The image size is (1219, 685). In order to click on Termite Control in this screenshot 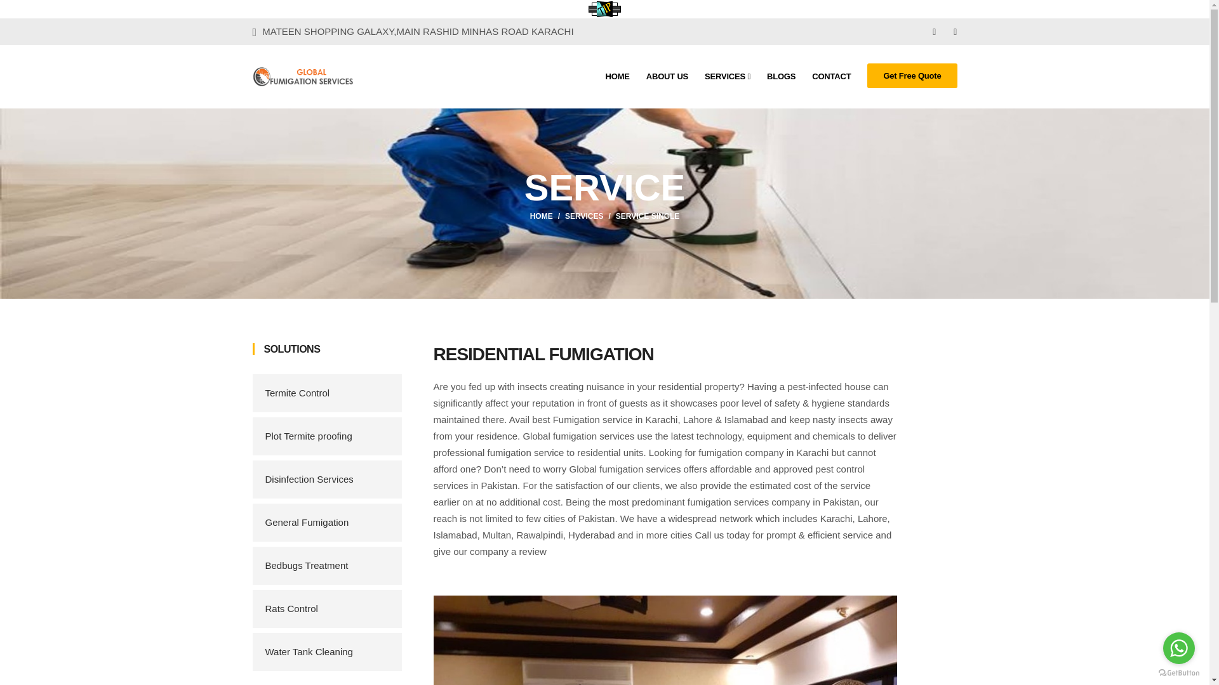, I will do `click(327, 393)`.